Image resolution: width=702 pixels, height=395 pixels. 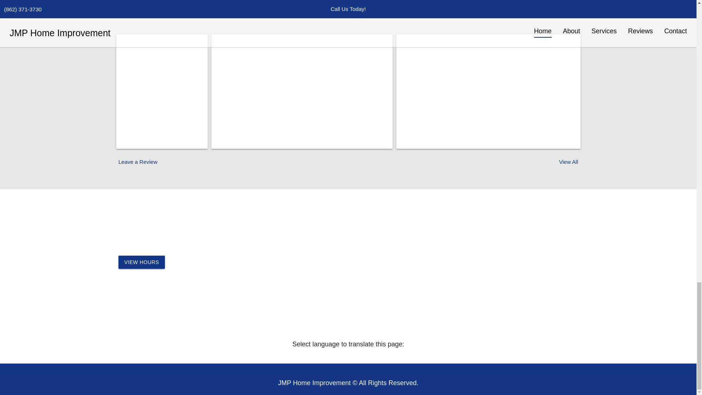 What do you see at coordinates (142, 262) in the screenshot?
I see `VIEW HOURS` at bounding box center [142, 262].